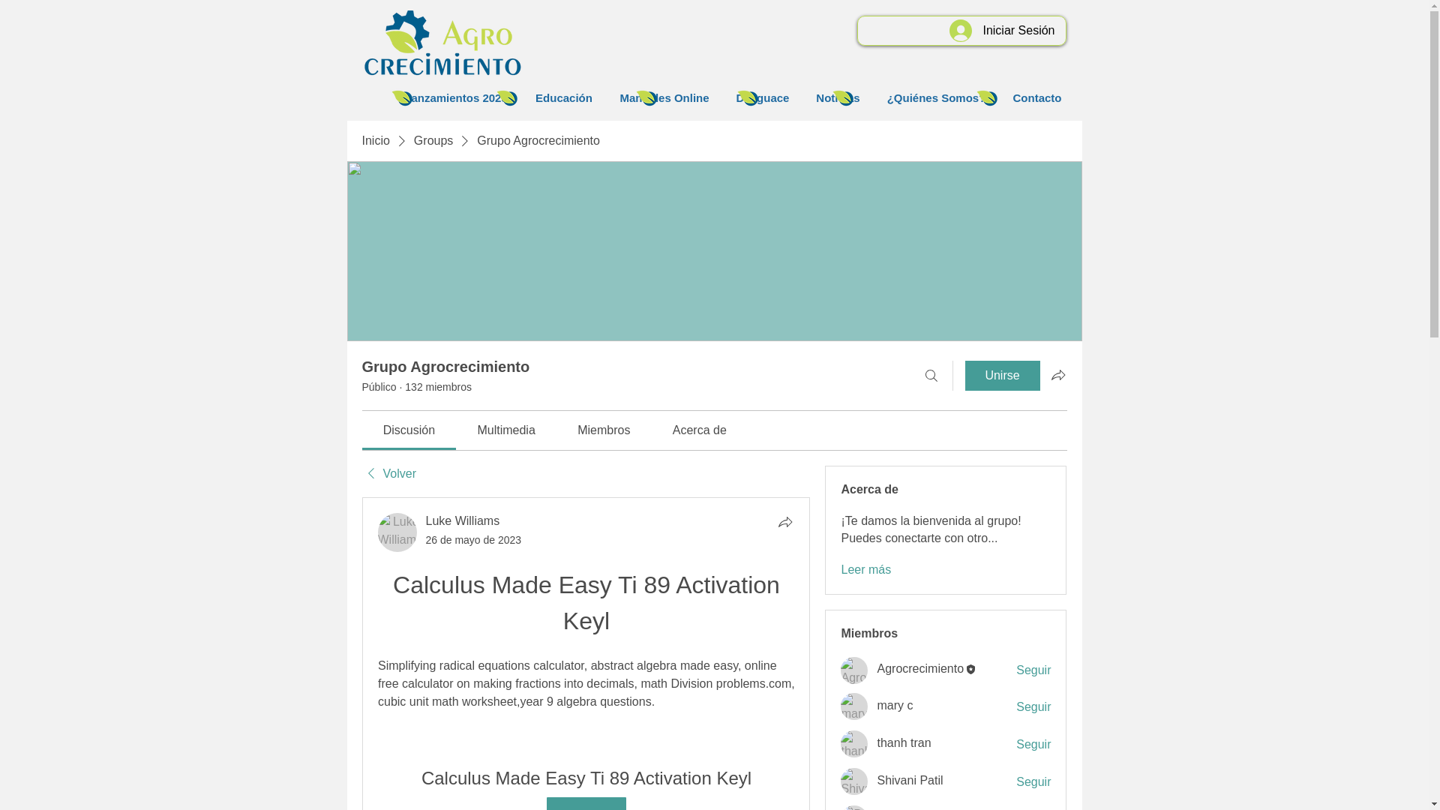  I want to click on Manuales Online, so click(664, 97).